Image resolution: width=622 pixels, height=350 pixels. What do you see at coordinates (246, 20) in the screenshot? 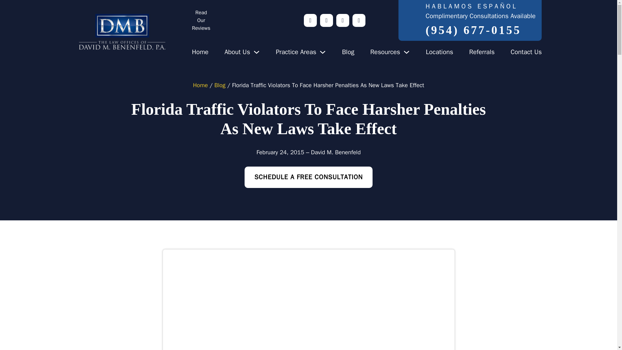
I see `Read Our Reviews` at bounding box center [246, 20].